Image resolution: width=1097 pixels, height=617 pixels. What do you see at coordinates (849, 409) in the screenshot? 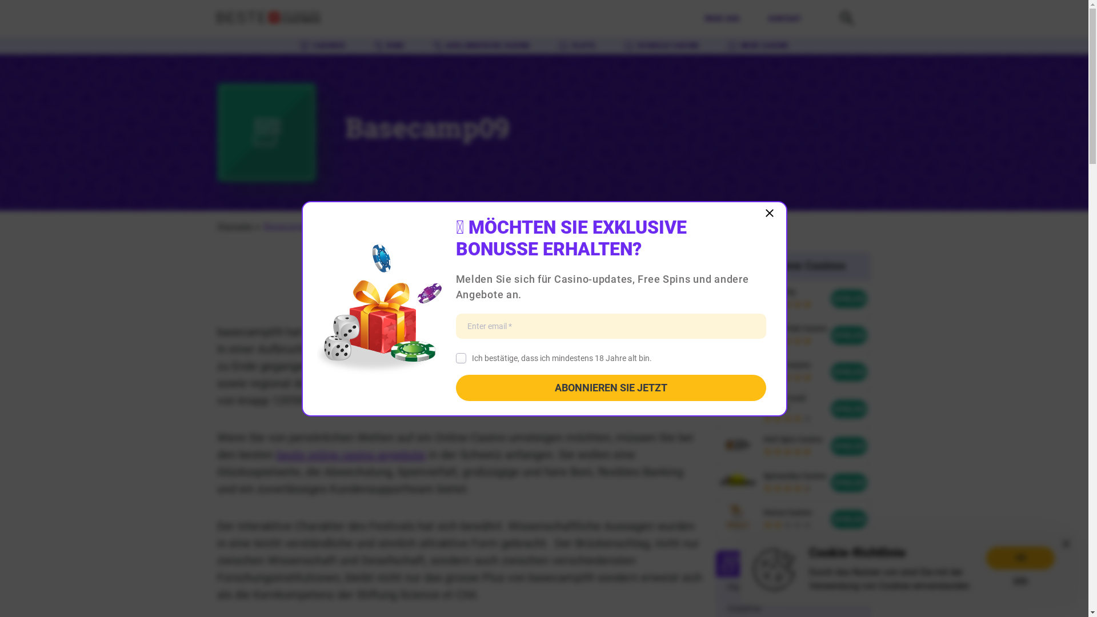
I see `SPIELEN` at bounding box center [849, 409].